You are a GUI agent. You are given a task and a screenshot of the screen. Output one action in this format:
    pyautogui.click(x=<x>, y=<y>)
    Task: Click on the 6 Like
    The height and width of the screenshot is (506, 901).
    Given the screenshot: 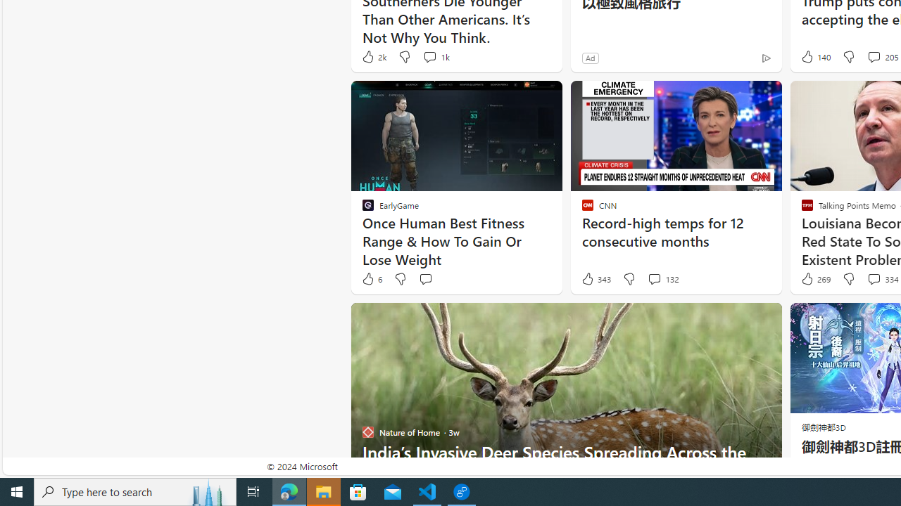 What is the action you would take?
    pyautogui.click(x=371, y=279)
    